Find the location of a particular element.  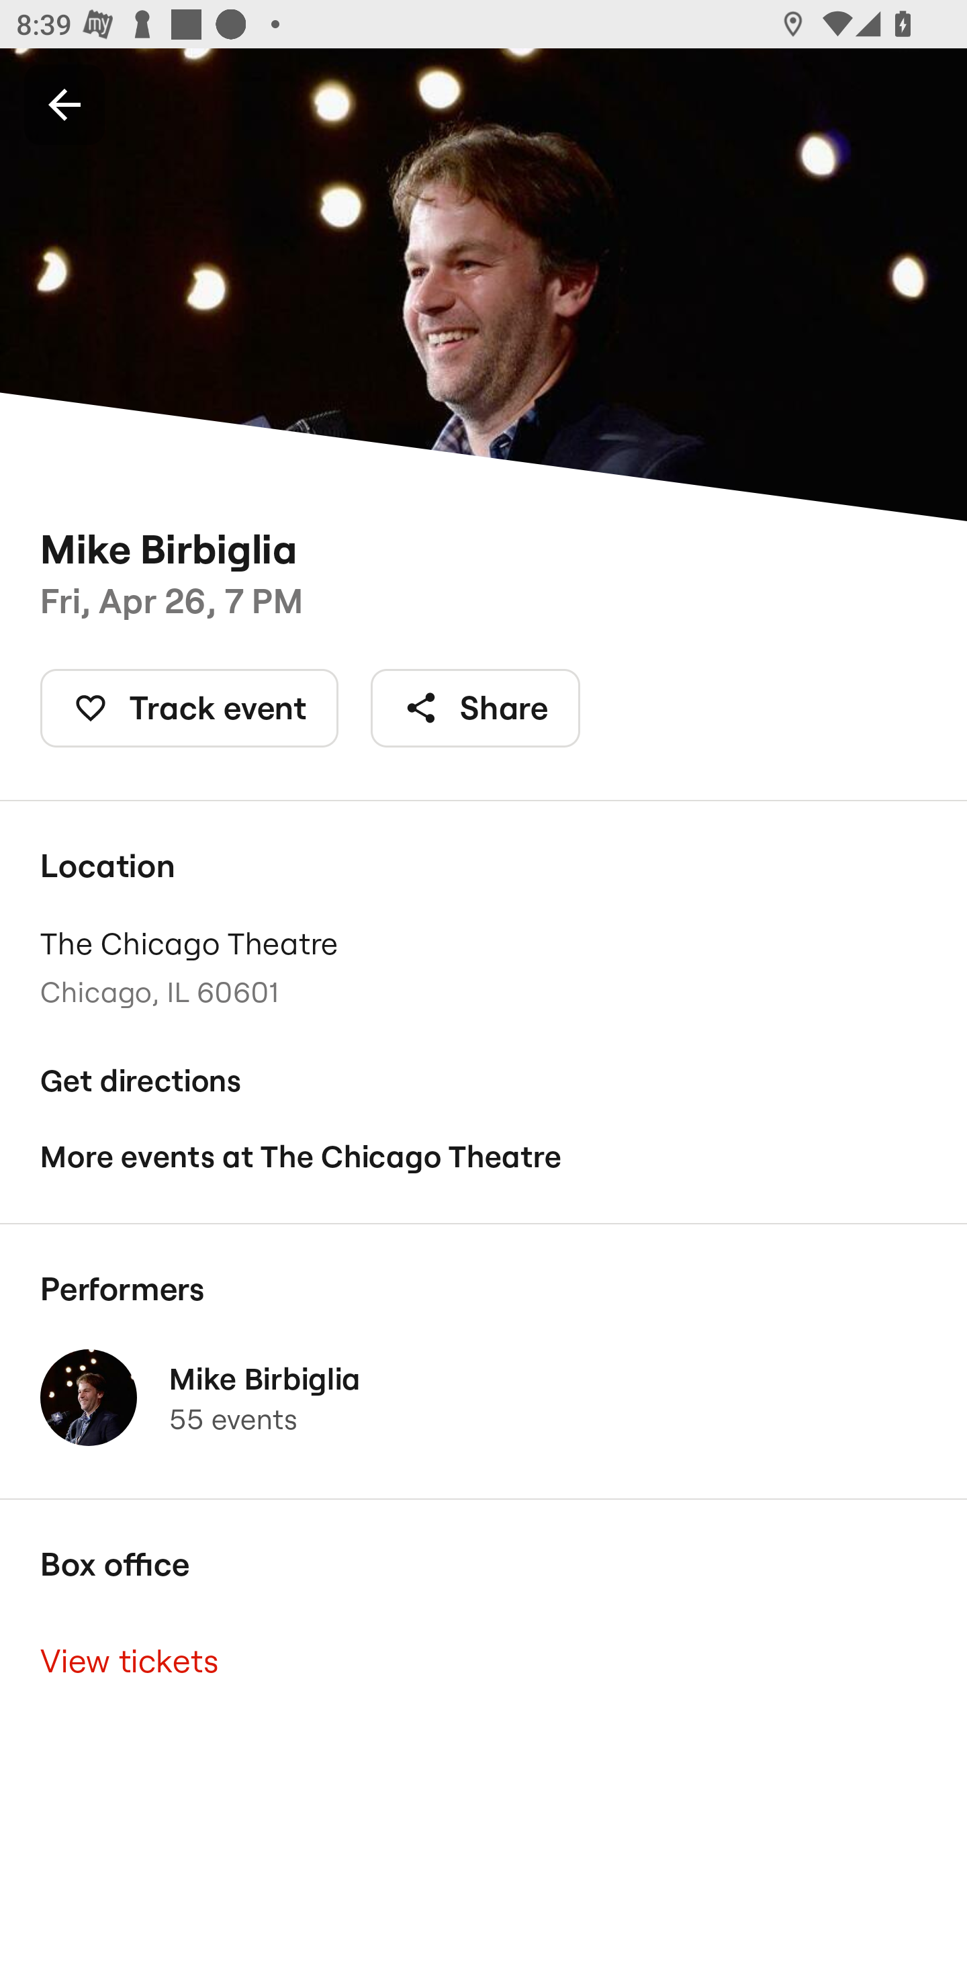

Mike Birbiglia 55 events is located at coordinates (483, 1397).